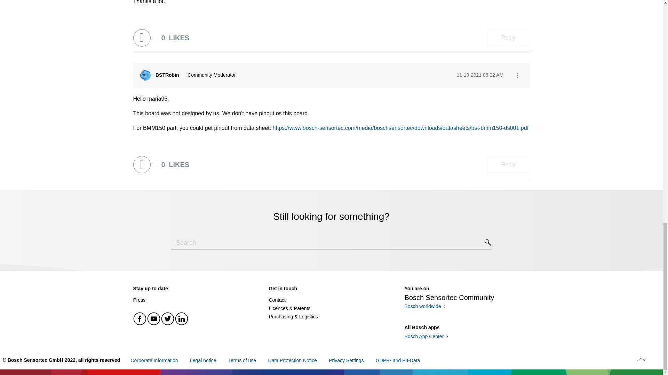  What do you see at coordinates (168, 319) in the screenshot?
I see `Twitter` at bounding box center [168, 319].